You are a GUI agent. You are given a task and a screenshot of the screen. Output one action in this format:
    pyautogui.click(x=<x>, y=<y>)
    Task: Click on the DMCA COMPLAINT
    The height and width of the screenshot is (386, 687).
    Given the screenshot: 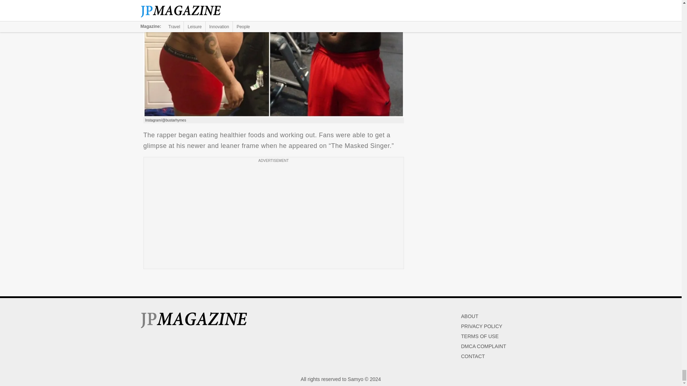 What is the action you would take?
    pyautogui.click(x=483, y=346)
    